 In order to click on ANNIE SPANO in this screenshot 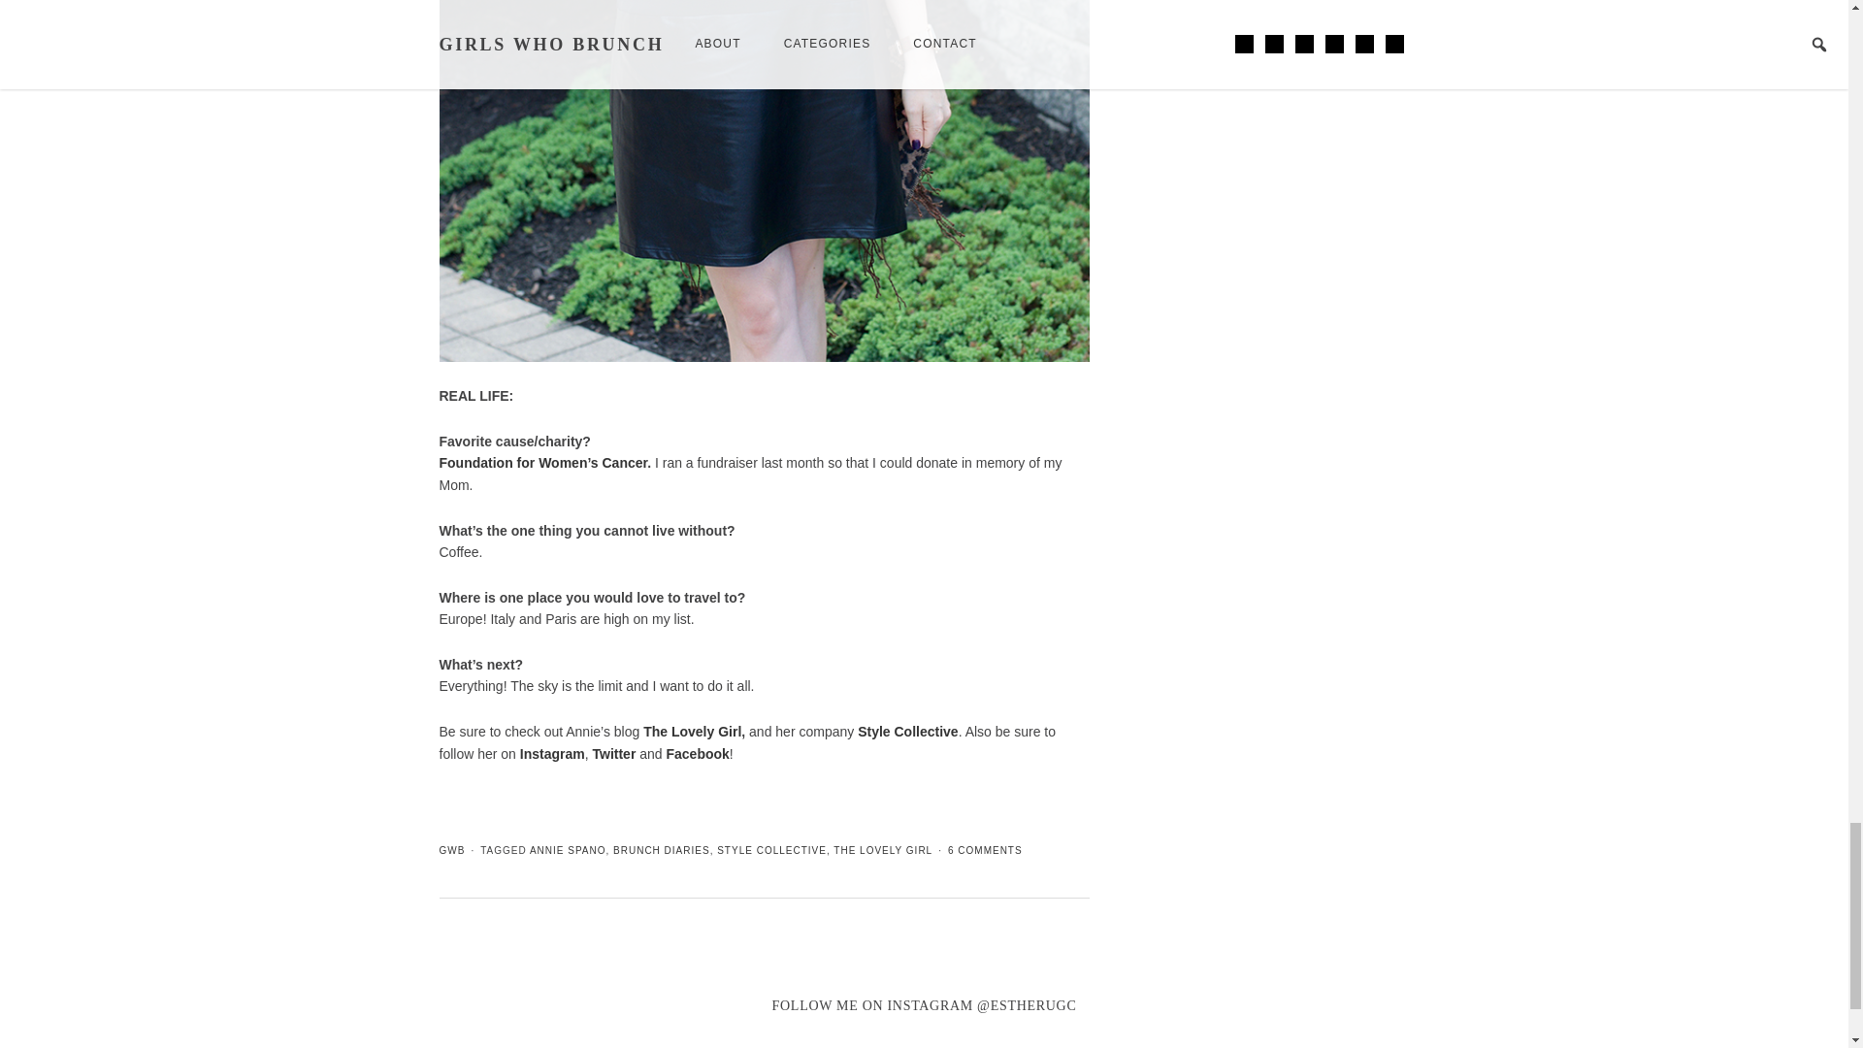, I will do `click(568, 850)`.